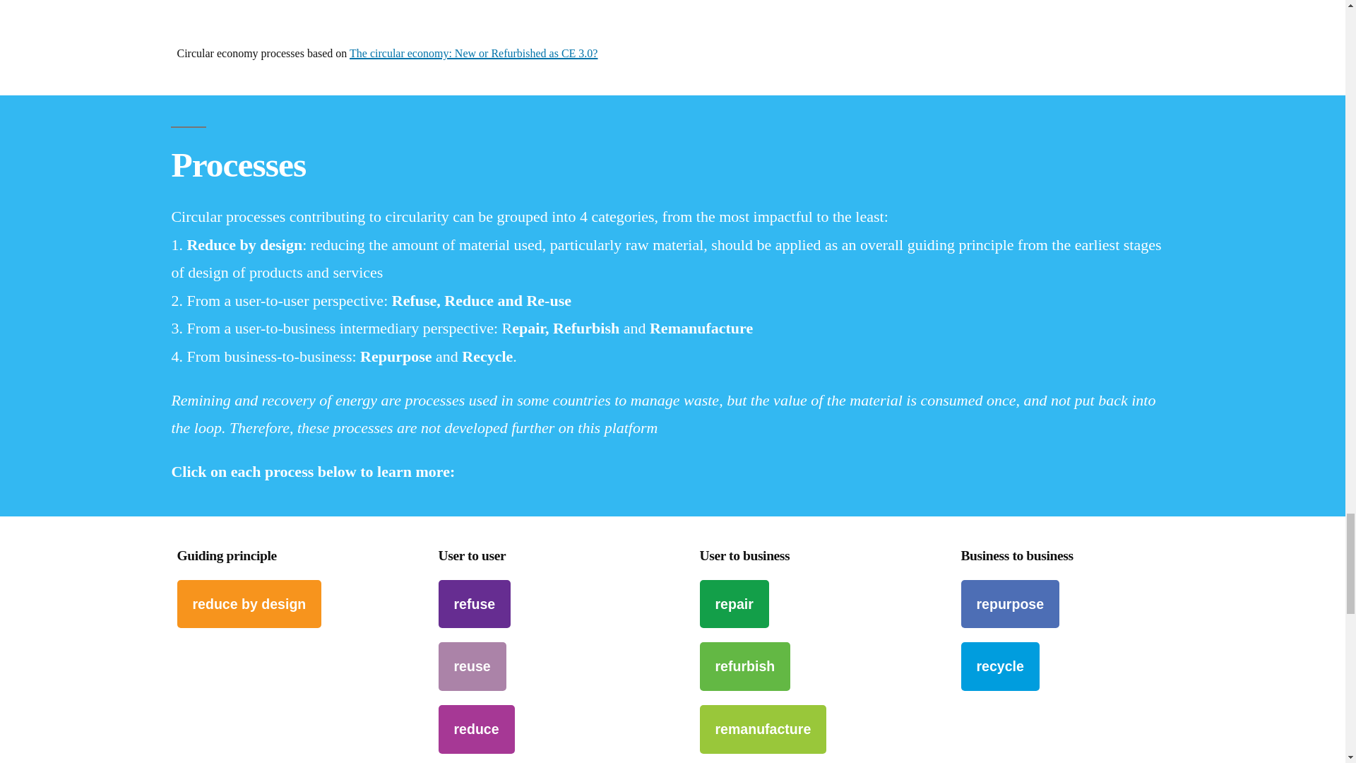  What do you see at coordinates (763, 729) in the screenshot?
I see `remanufacture` at bounding box center [763, 729].